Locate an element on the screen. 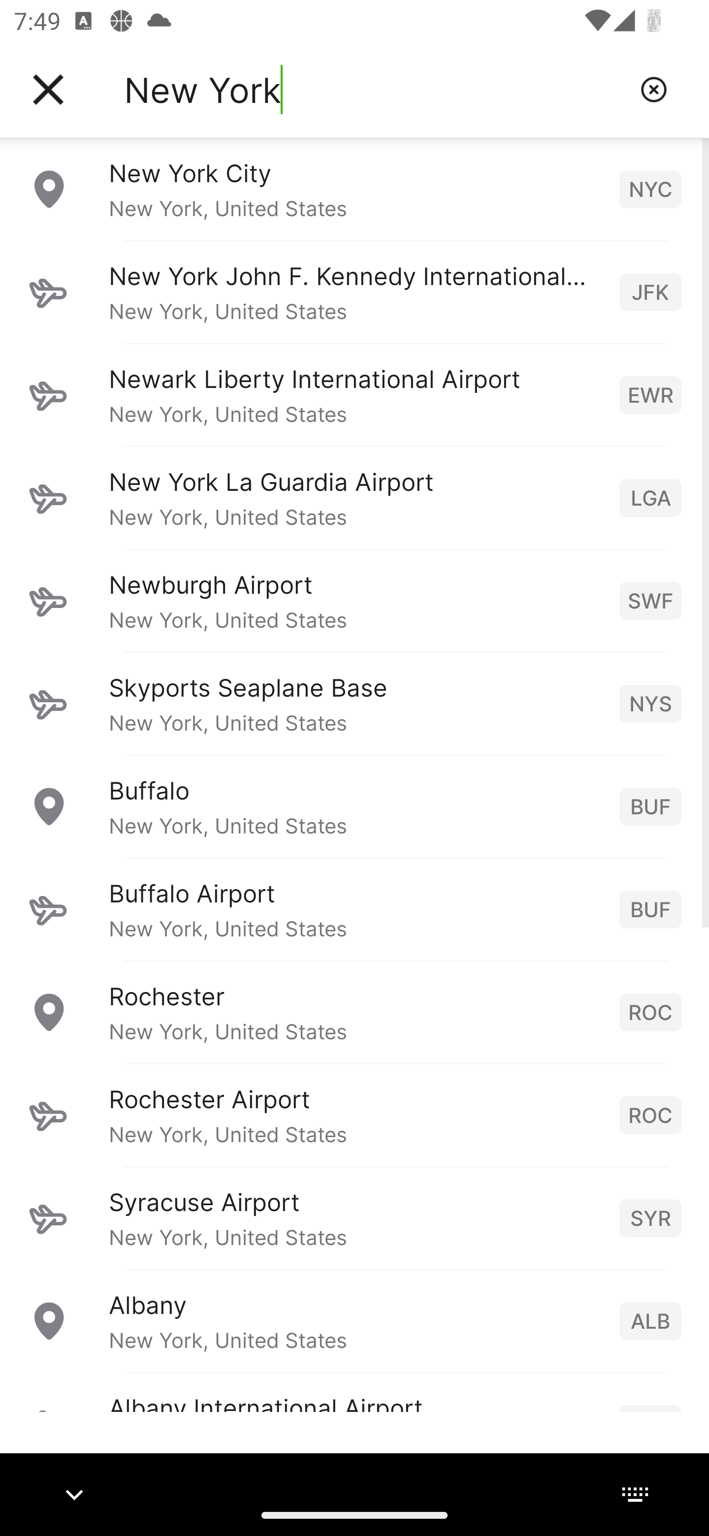  Syracuse Airport New York, United States SYR is located at coordinates (354, 1218).